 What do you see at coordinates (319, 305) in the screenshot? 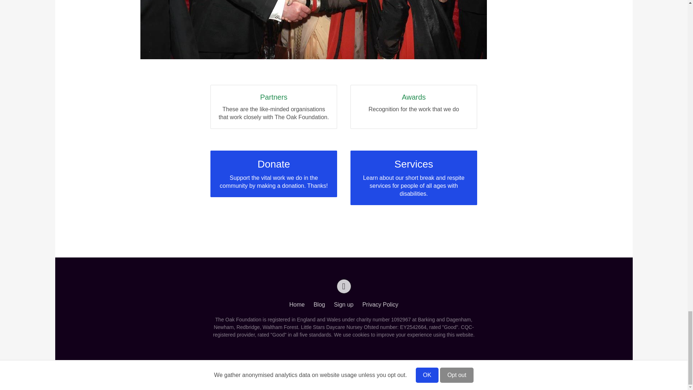
I see `Blog` at bounding box center [319, 305].